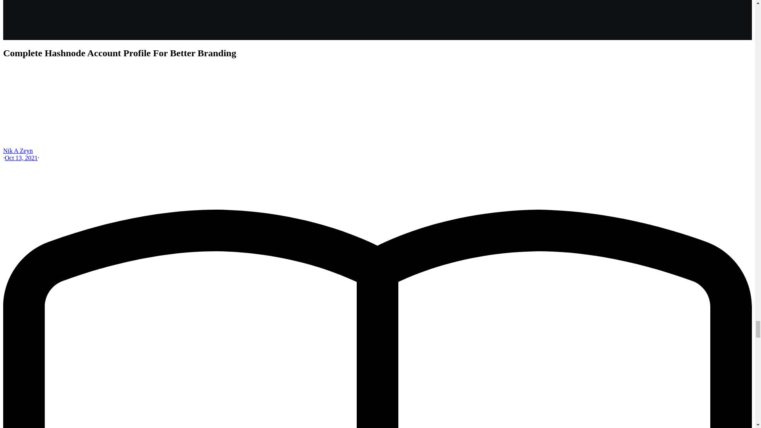  I want to click on Oct 13, 2021, so click(21, 158).